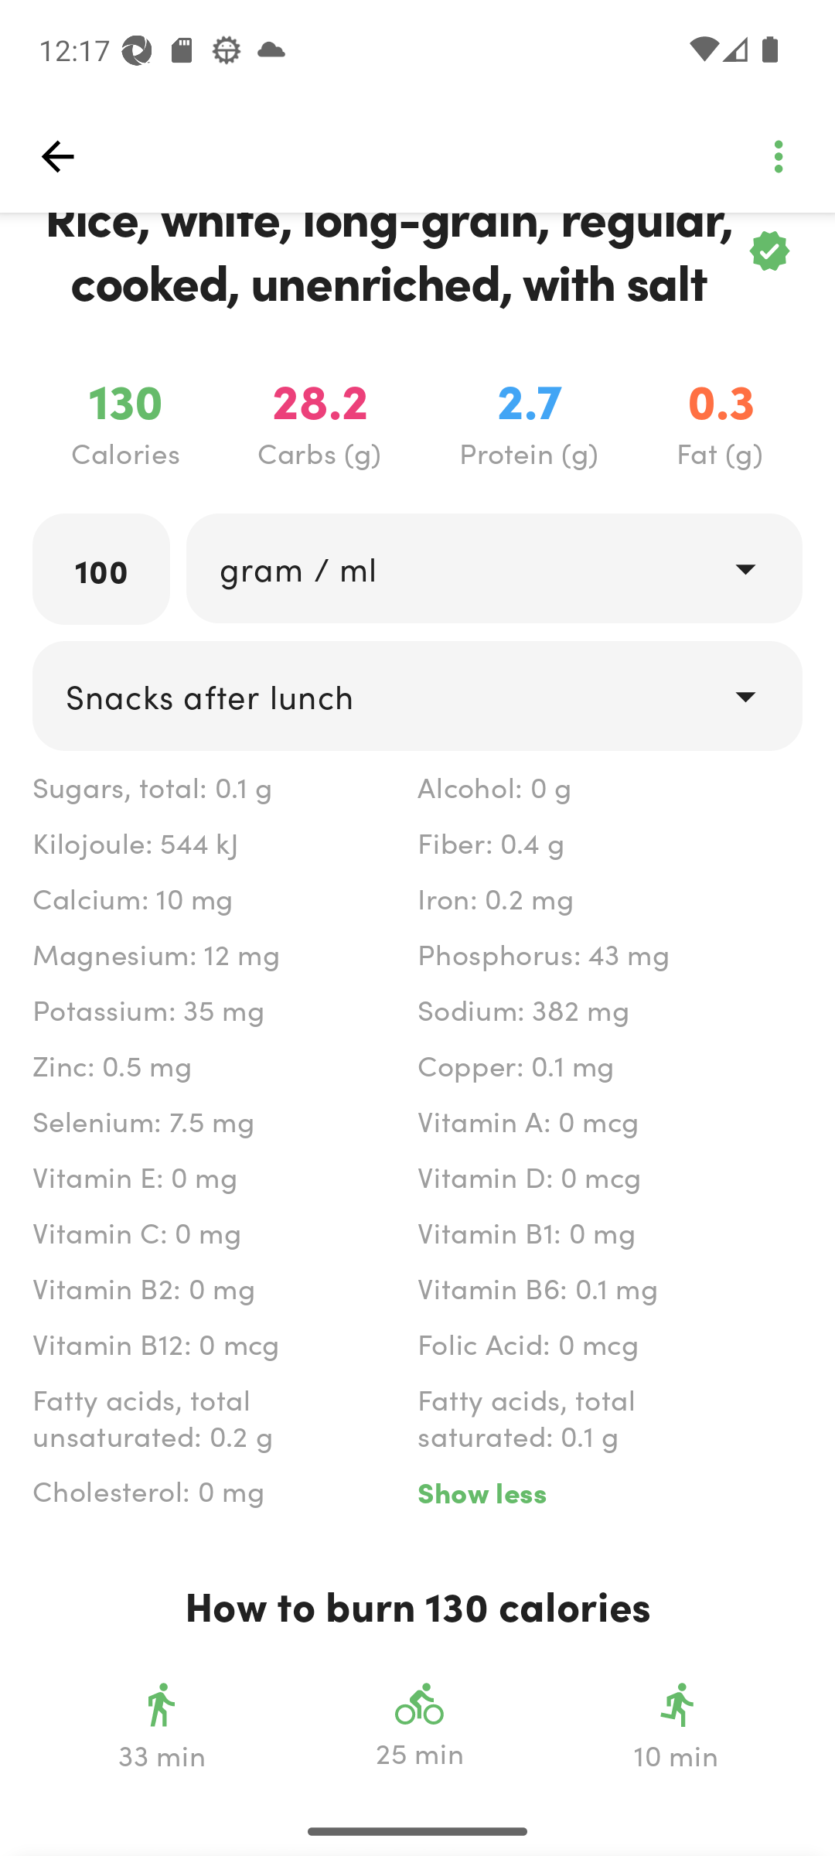 Image resolution: width=835 pixels, height=1856 pixels. Describe the element at coordinates (778, 156) in the screenshot. I see `top_left_action` at that location.